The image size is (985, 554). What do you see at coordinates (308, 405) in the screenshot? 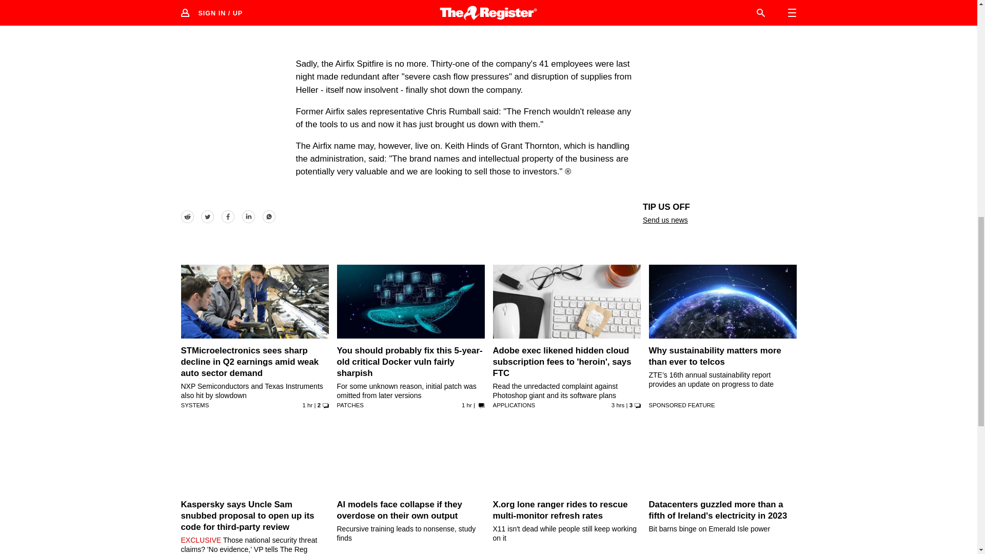
I see `25 Jul 2024 14:27` at bounding box center [308, 405].